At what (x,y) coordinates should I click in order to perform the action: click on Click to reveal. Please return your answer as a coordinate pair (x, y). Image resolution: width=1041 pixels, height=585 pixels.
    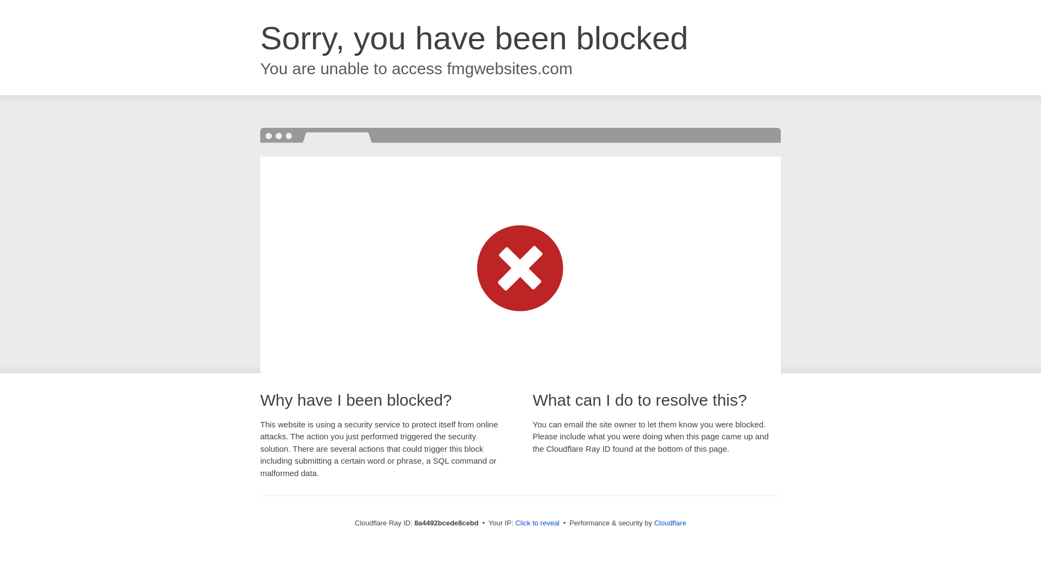
    Looking at the image, I should click on (537, 523).